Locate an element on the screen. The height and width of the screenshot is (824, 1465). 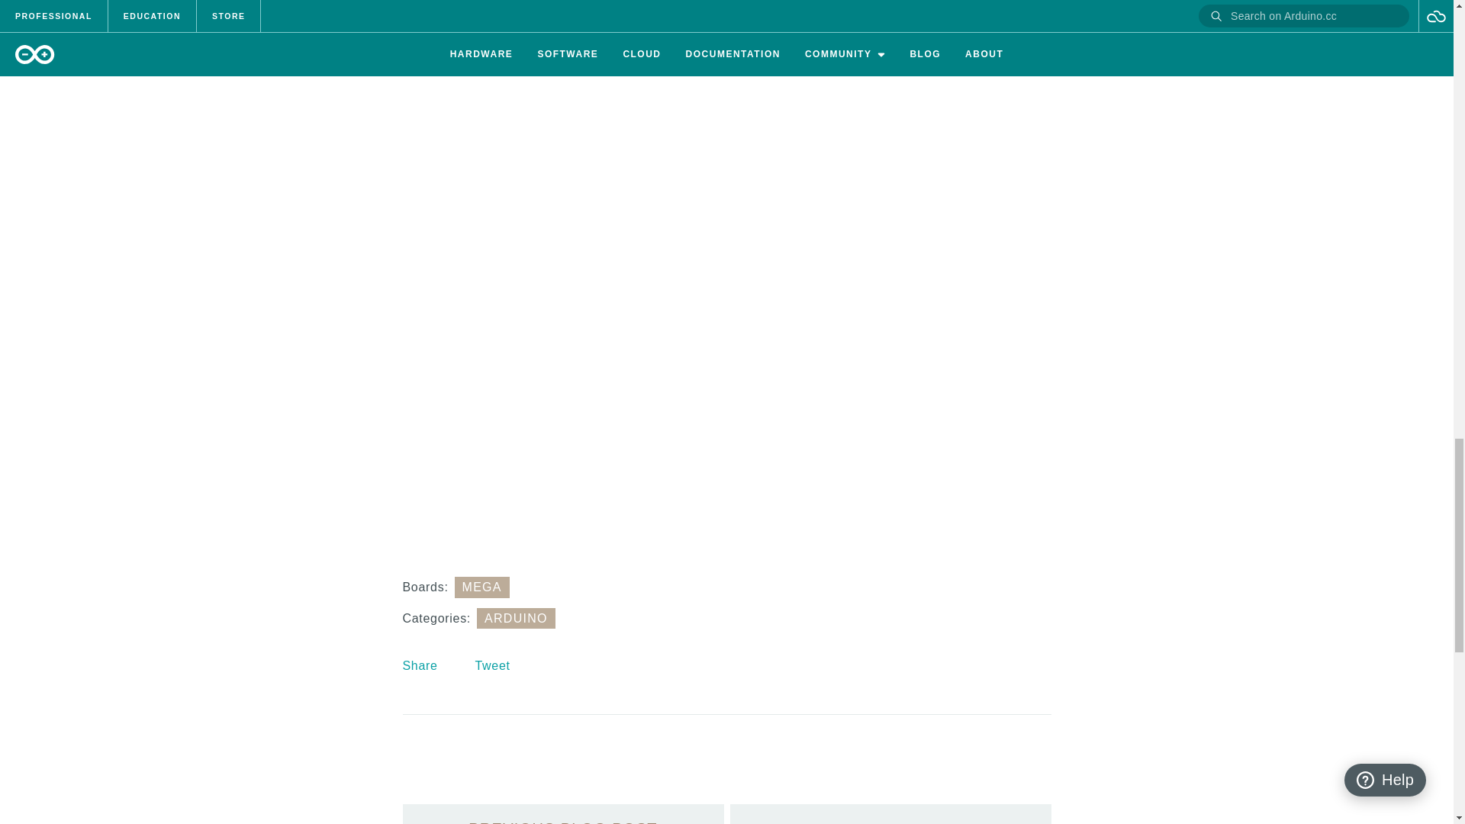
ARDUINO is located at coordinates (516, 618).